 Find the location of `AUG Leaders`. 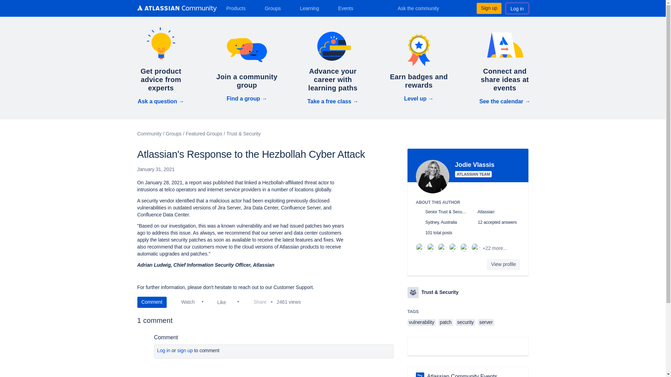

AUG Leaders is located at coordinates (420, 375).